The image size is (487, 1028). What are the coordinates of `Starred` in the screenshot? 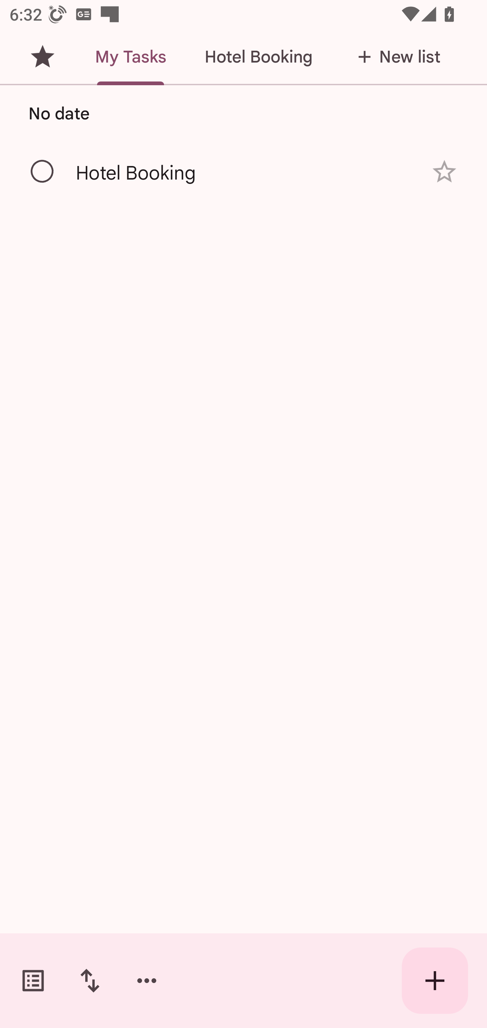 It's located at (43, 57).